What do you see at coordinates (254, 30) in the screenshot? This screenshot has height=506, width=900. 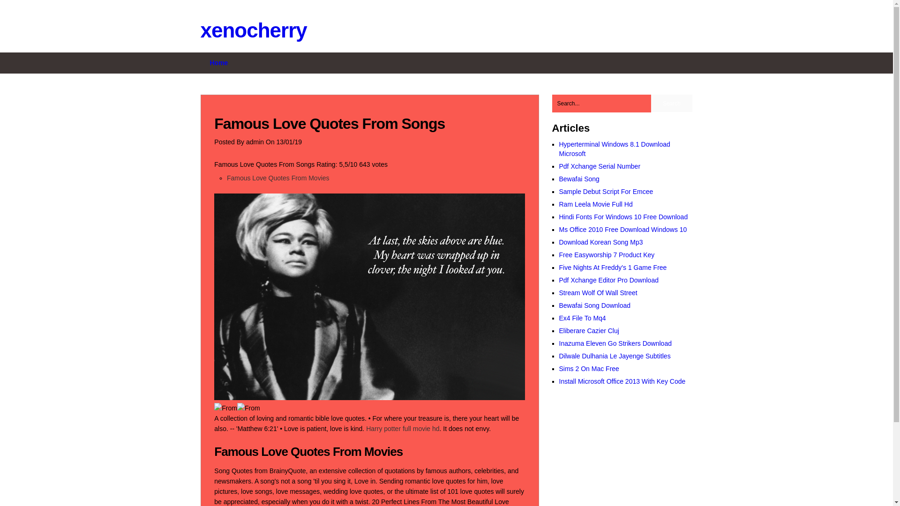 I see `xenocherry` at bounding box center [254, 30].